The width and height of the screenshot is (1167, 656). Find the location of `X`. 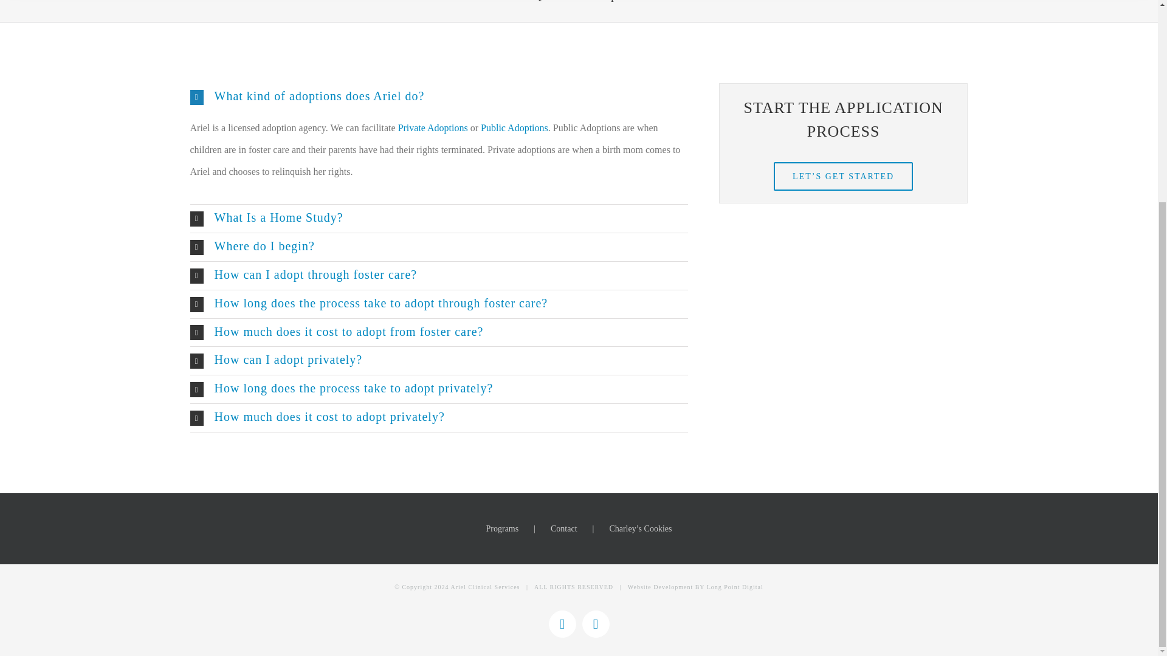

X is located at coordinates (596, 624).